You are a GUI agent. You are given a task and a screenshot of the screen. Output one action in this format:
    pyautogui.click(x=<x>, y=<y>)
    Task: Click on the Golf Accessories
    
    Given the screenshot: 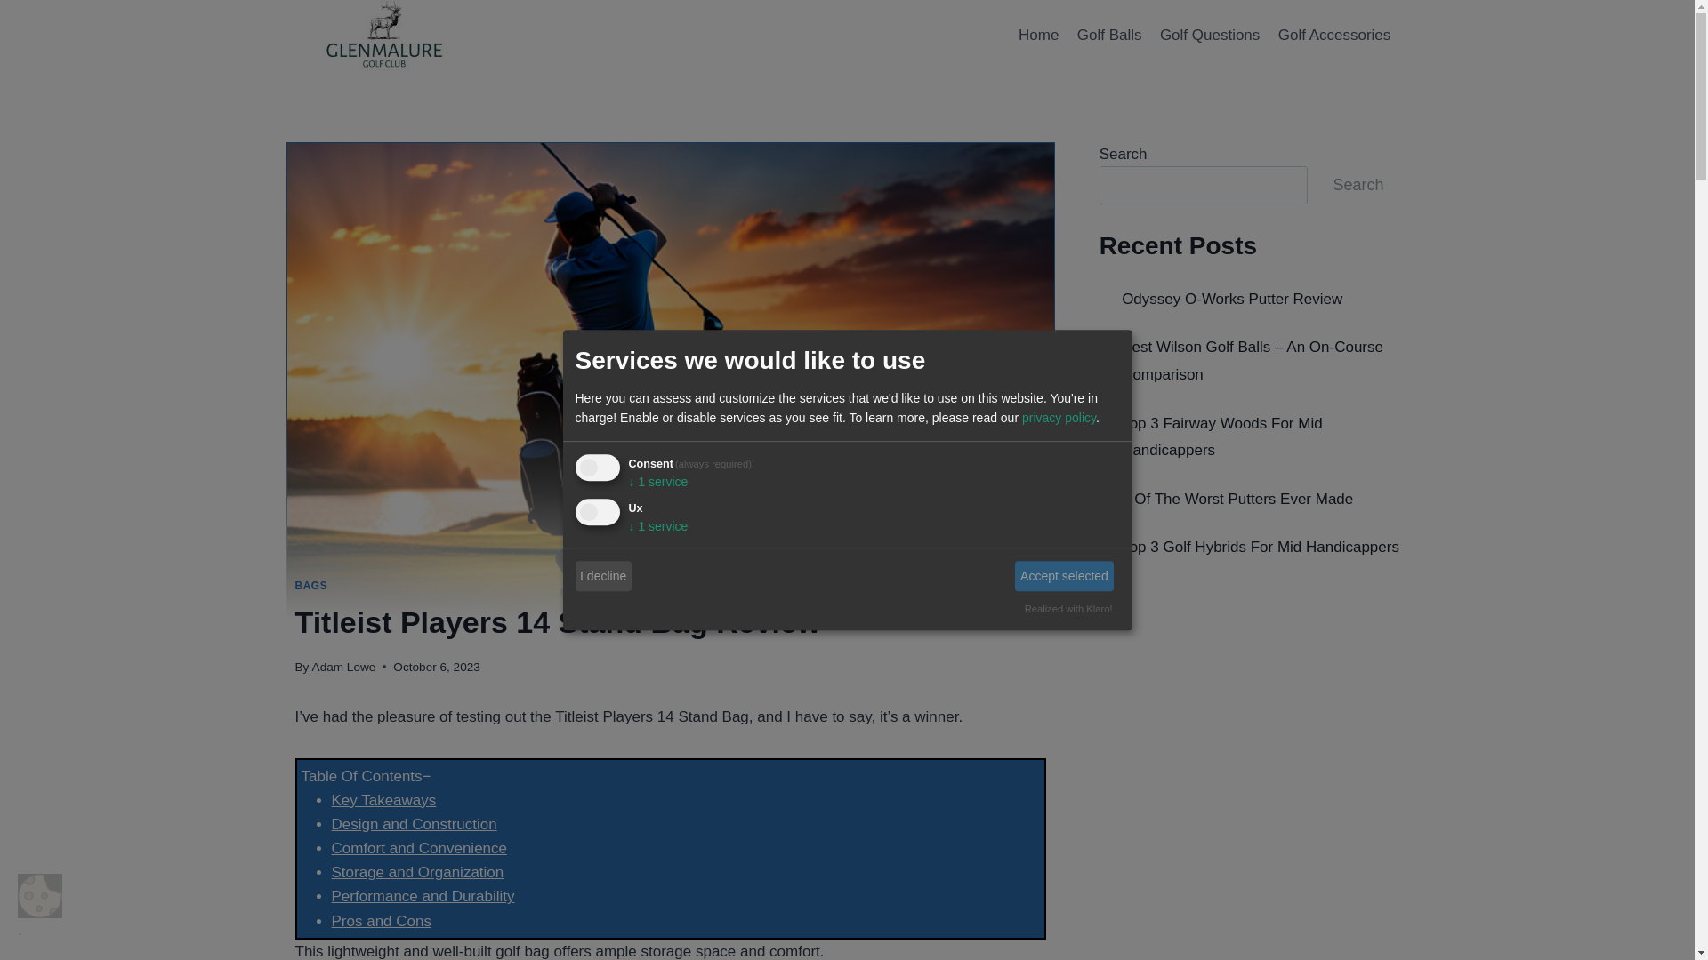 What is the action you would take?
    pyautogui.click(x=1334, y=36)
    